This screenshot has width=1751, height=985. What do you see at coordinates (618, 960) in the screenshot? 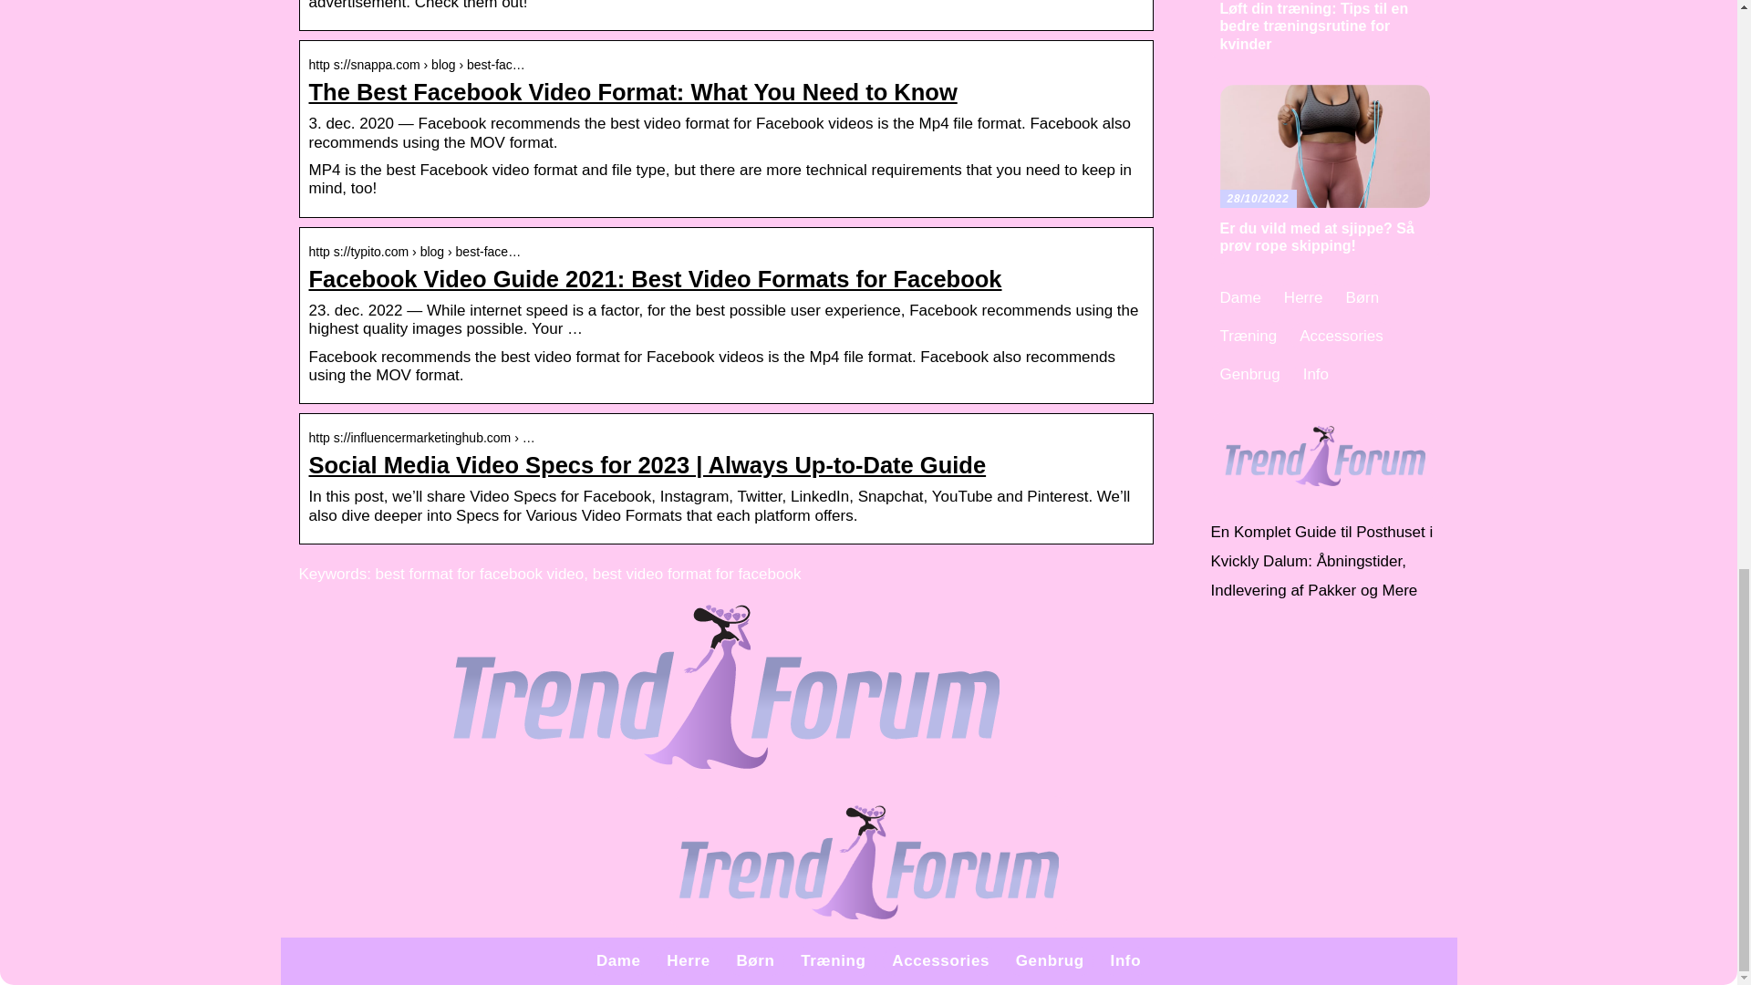
I see `Dame` at bounding box center [618, 960].